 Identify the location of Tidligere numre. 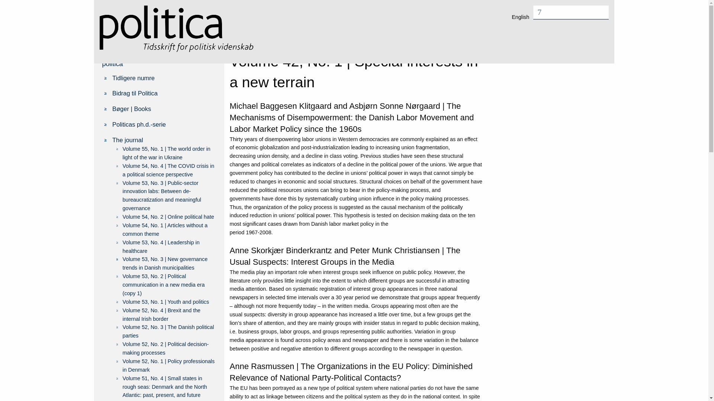
(164, 77).